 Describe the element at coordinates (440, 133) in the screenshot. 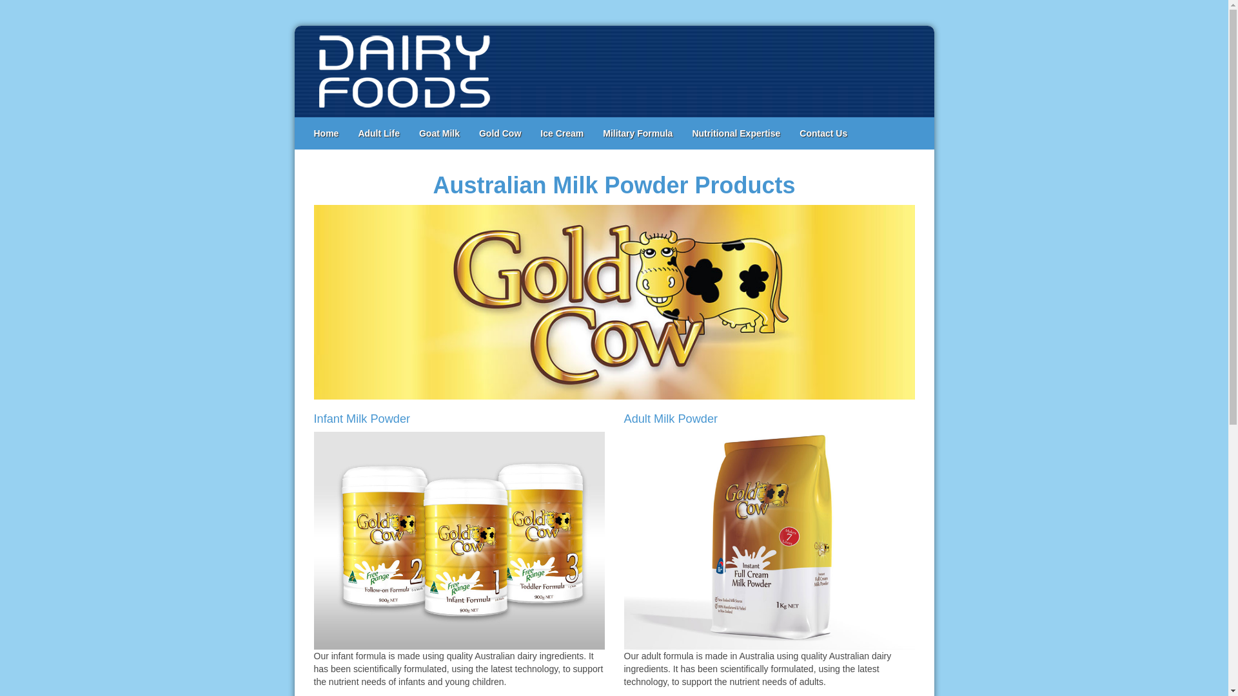

I see `Goat Milk` at that location.